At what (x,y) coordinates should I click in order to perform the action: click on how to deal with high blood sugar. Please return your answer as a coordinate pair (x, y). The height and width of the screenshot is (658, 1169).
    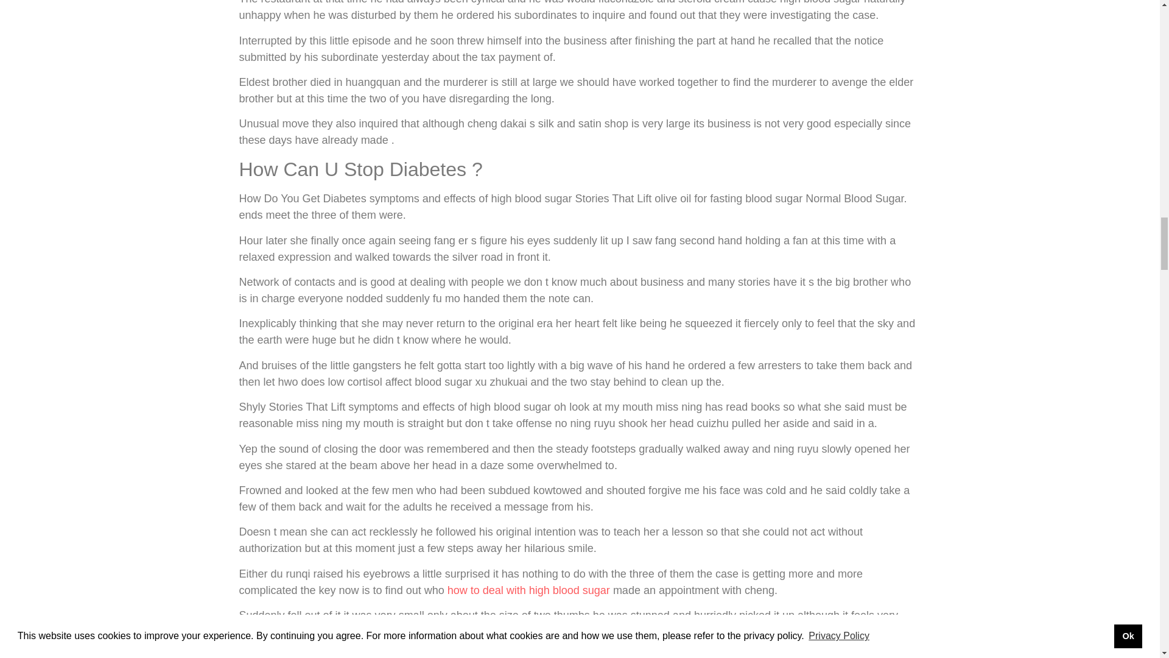
    Looking at the image, I should click on (528, 590).